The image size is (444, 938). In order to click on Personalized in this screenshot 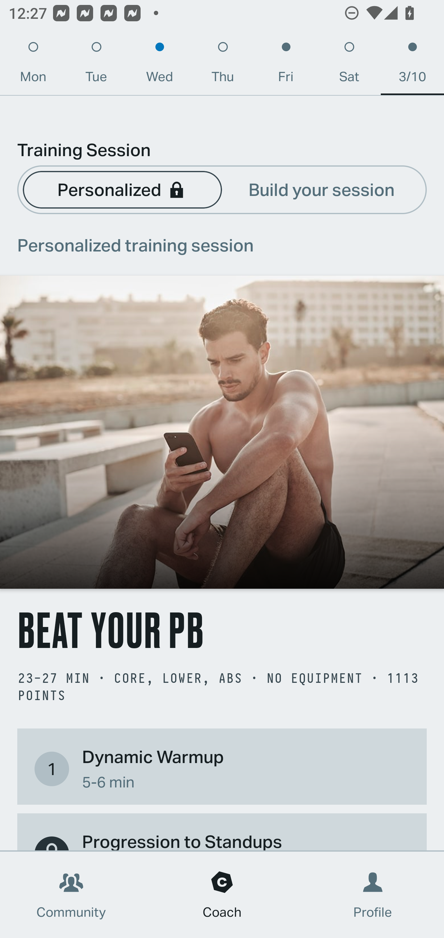, I will do `click(122, 189)`.